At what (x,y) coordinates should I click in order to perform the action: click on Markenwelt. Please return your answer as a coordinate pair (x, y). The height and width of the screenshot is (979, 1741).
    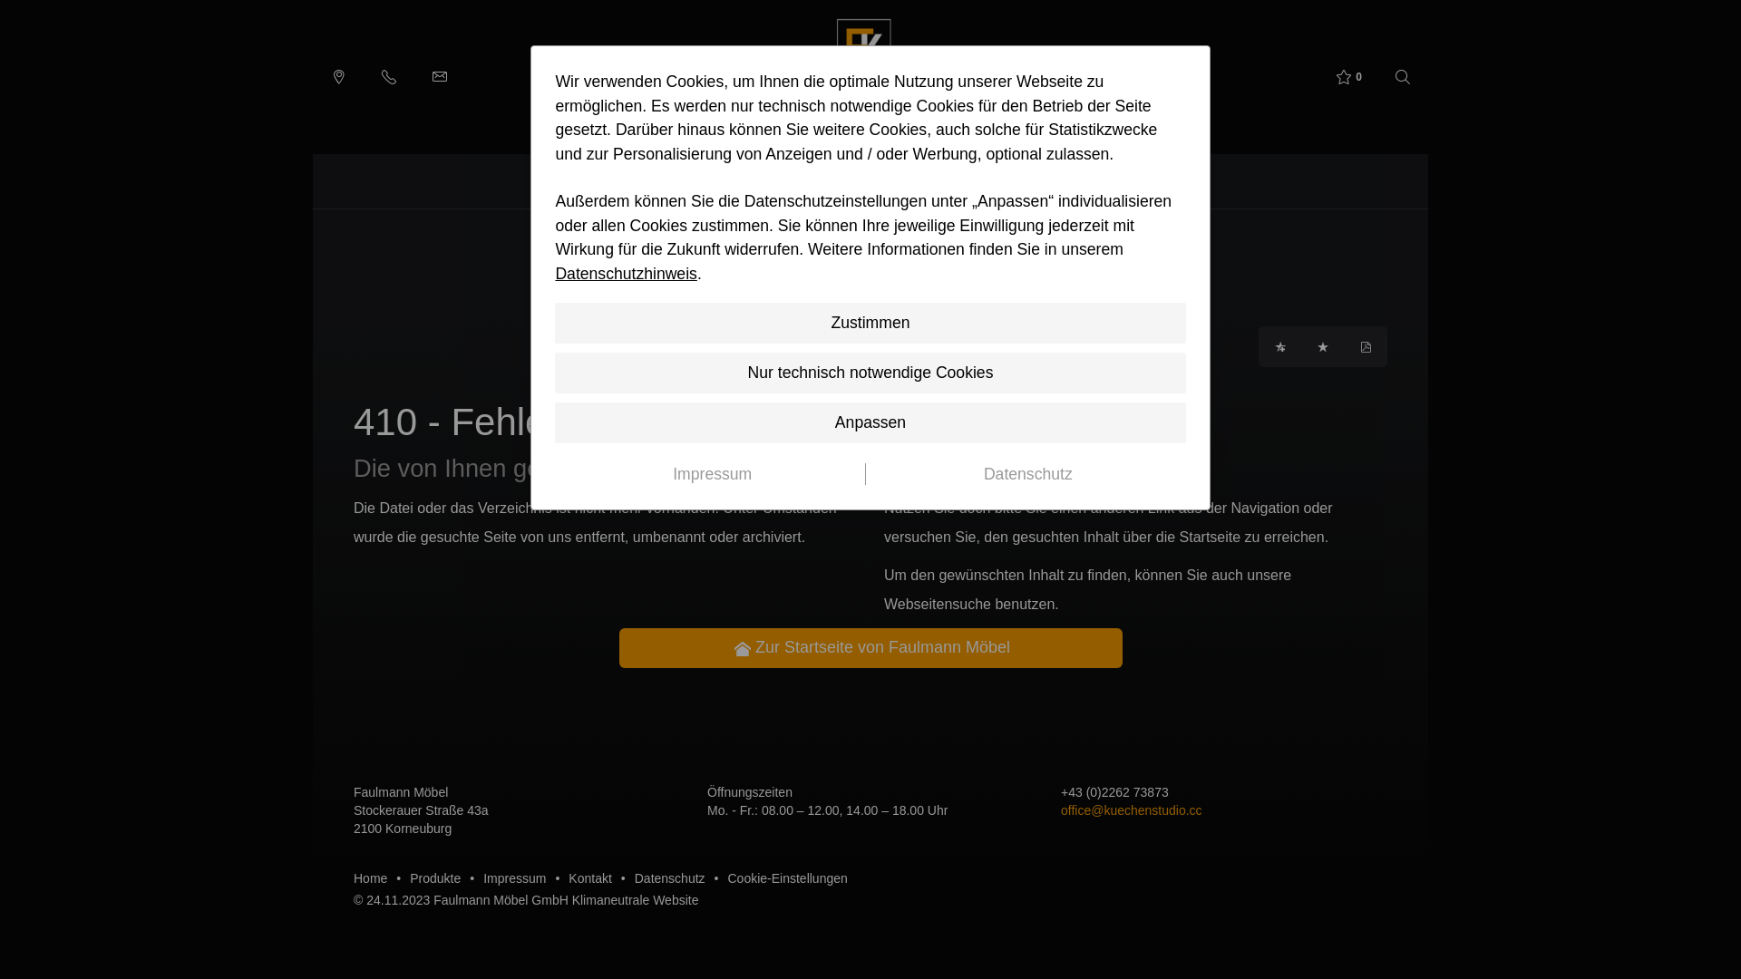
    Looking at the image, I should click on (857, 181).